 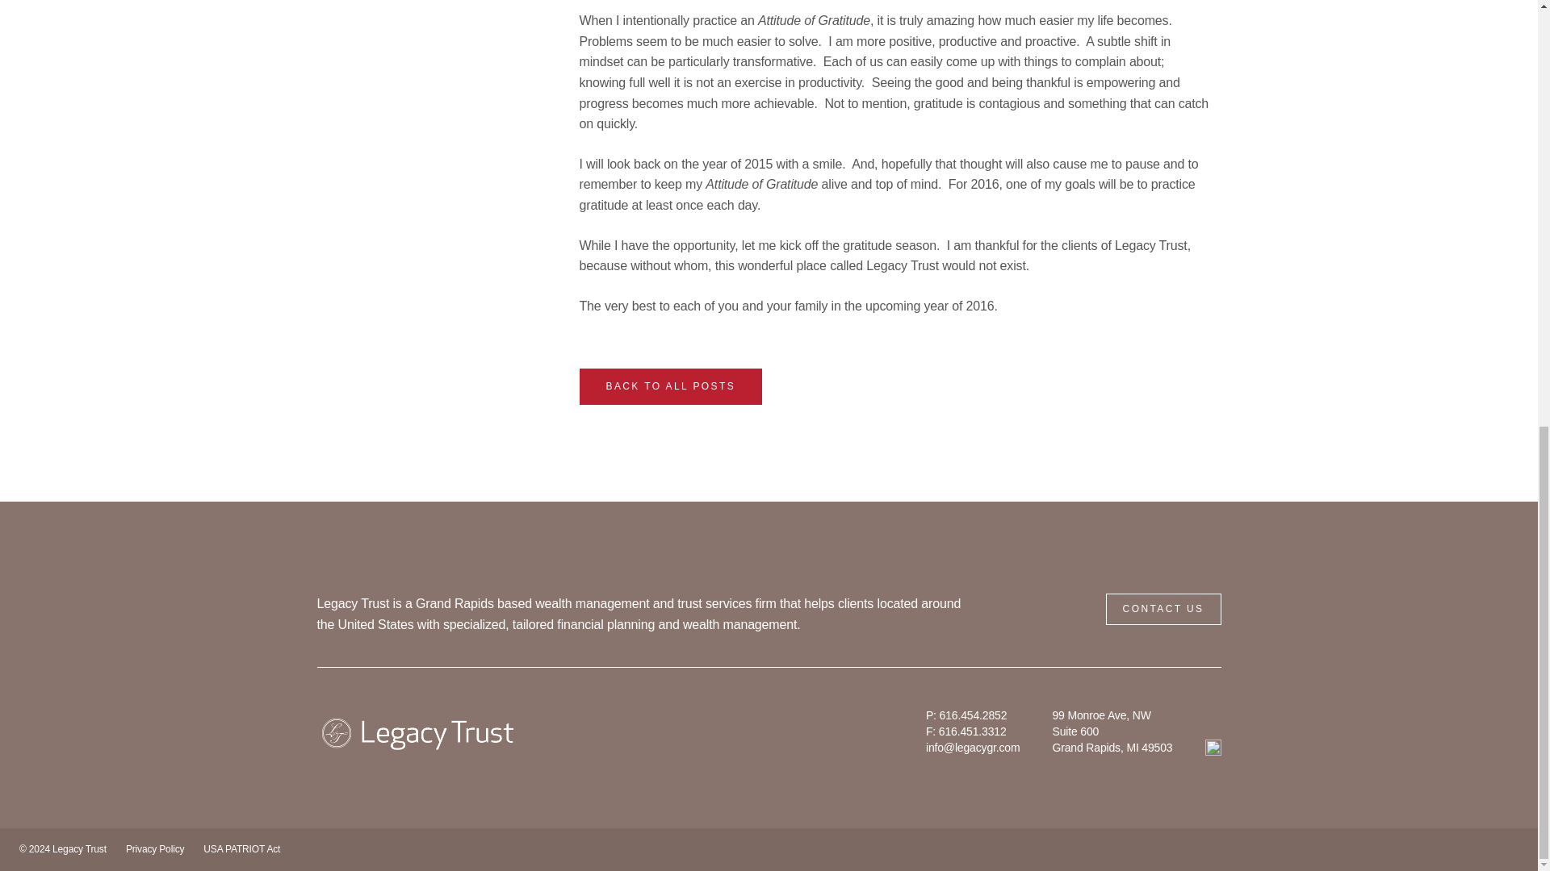 I want to click on 616.454.2852, so click(x=974, y=715).